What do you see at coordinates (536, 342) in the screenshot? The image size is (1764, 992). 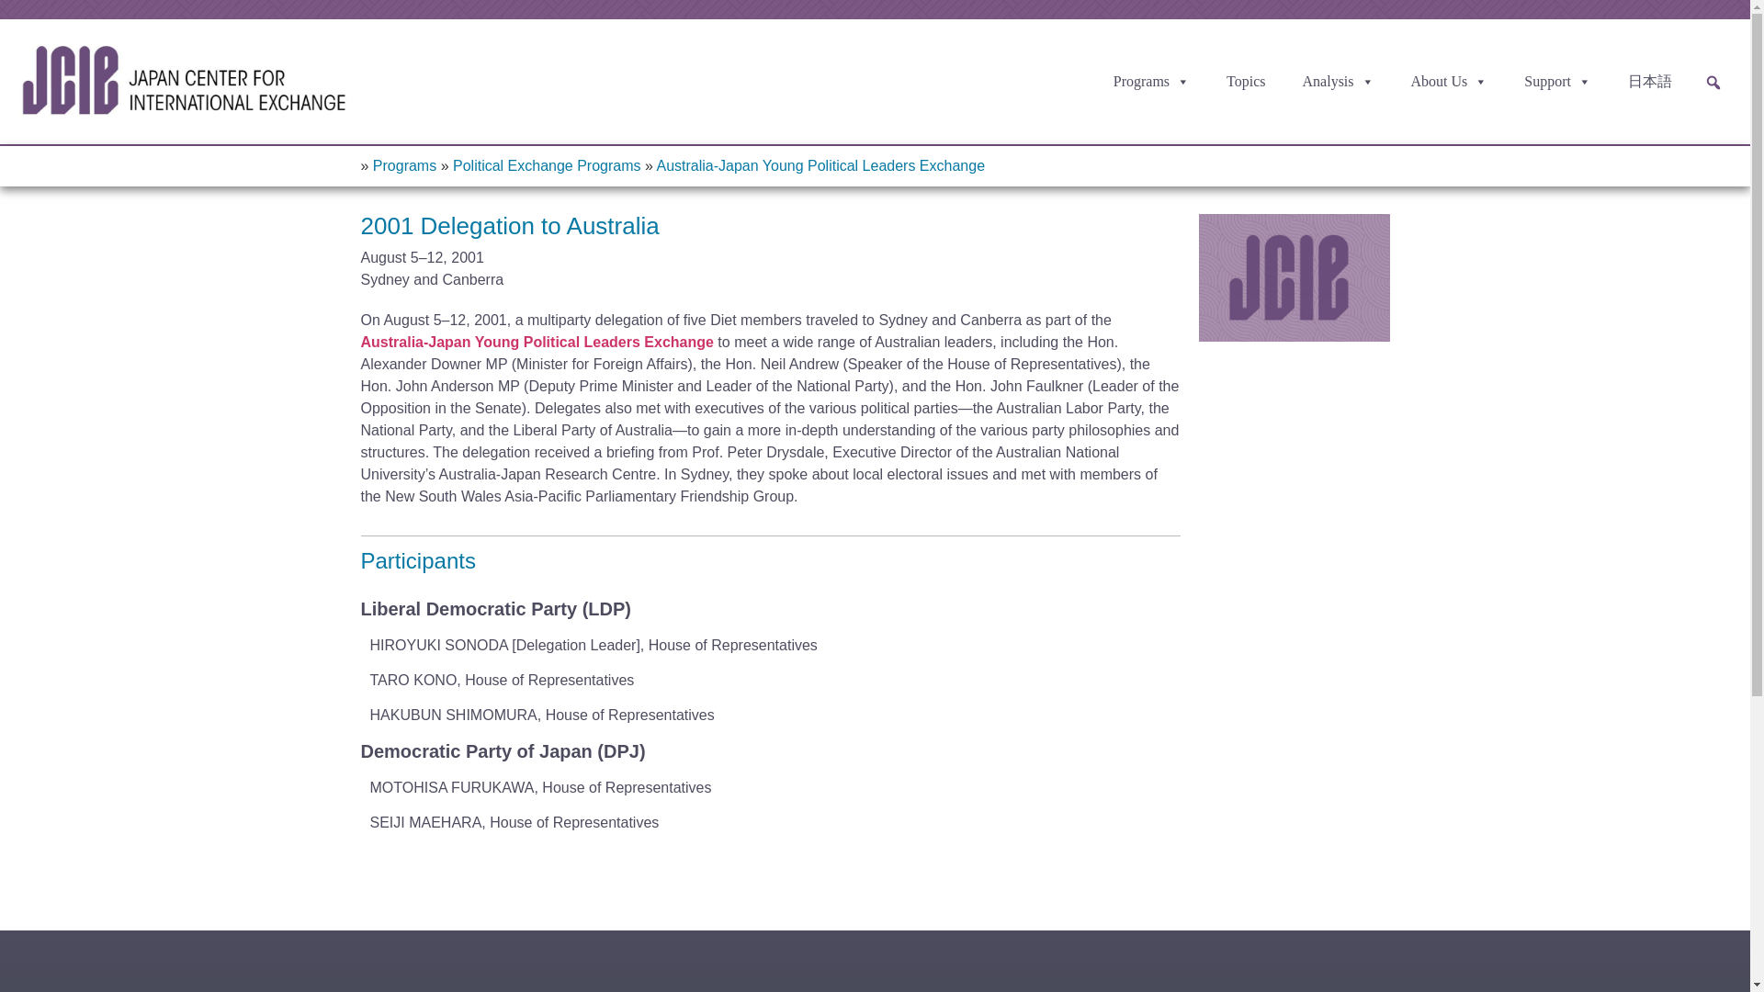 I see `Australia-Japan Young Political Leaders Exchange` at bounding box center [536, 342].